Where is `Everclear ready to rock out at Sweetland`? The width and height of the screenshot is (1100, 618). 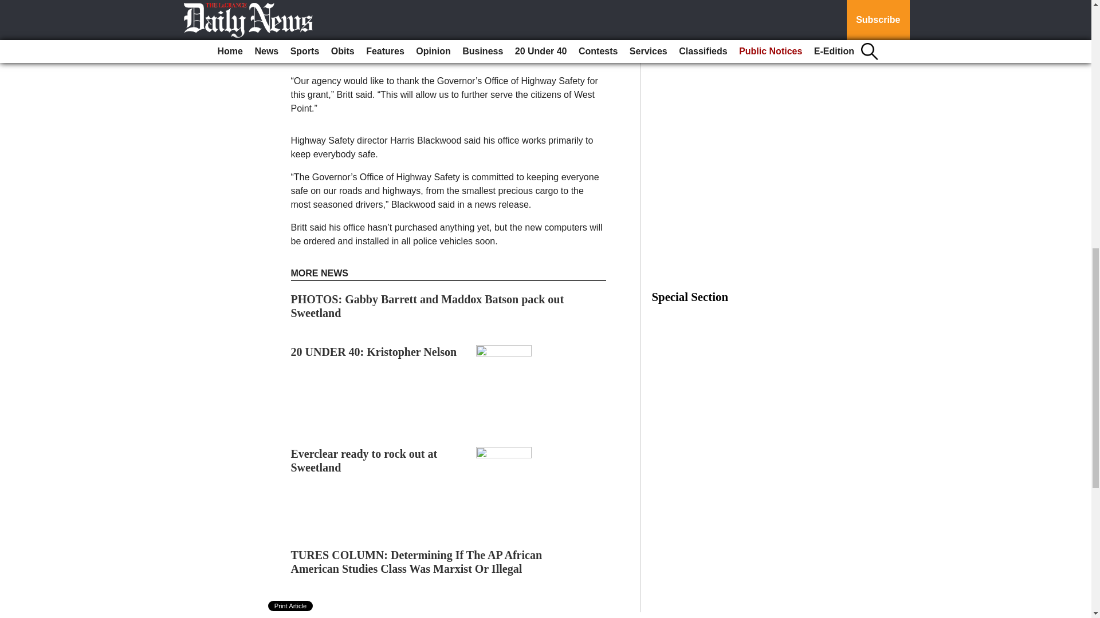
Everclear ready to rock out at Sweetland is located at coordinates (364, 460).